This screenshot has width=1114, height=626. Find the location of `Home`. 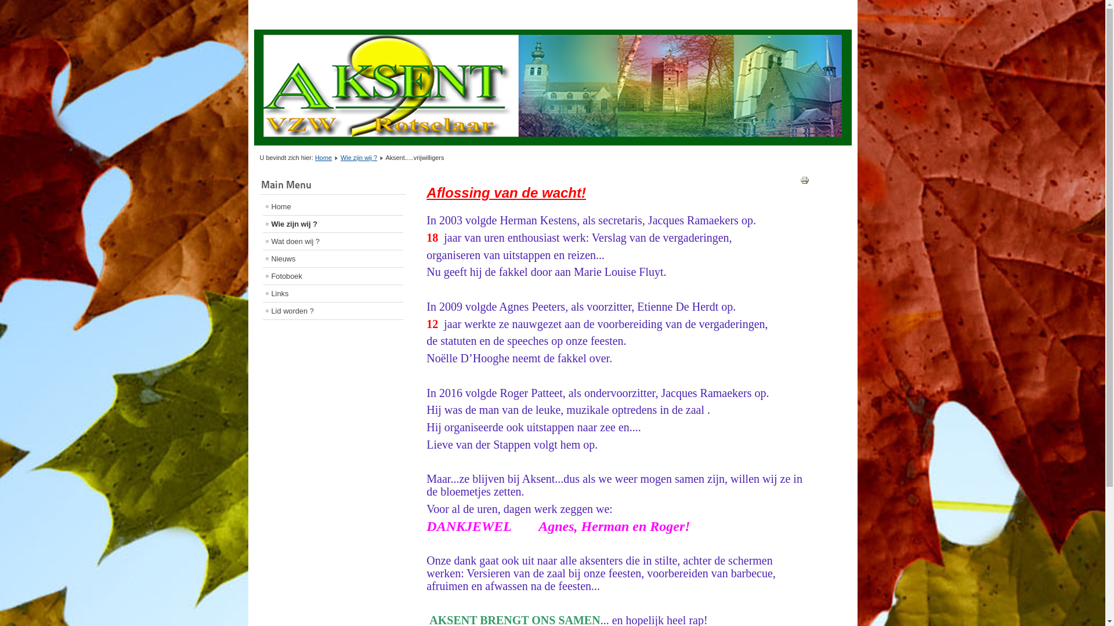

Home is located at coordinates (324, 158).